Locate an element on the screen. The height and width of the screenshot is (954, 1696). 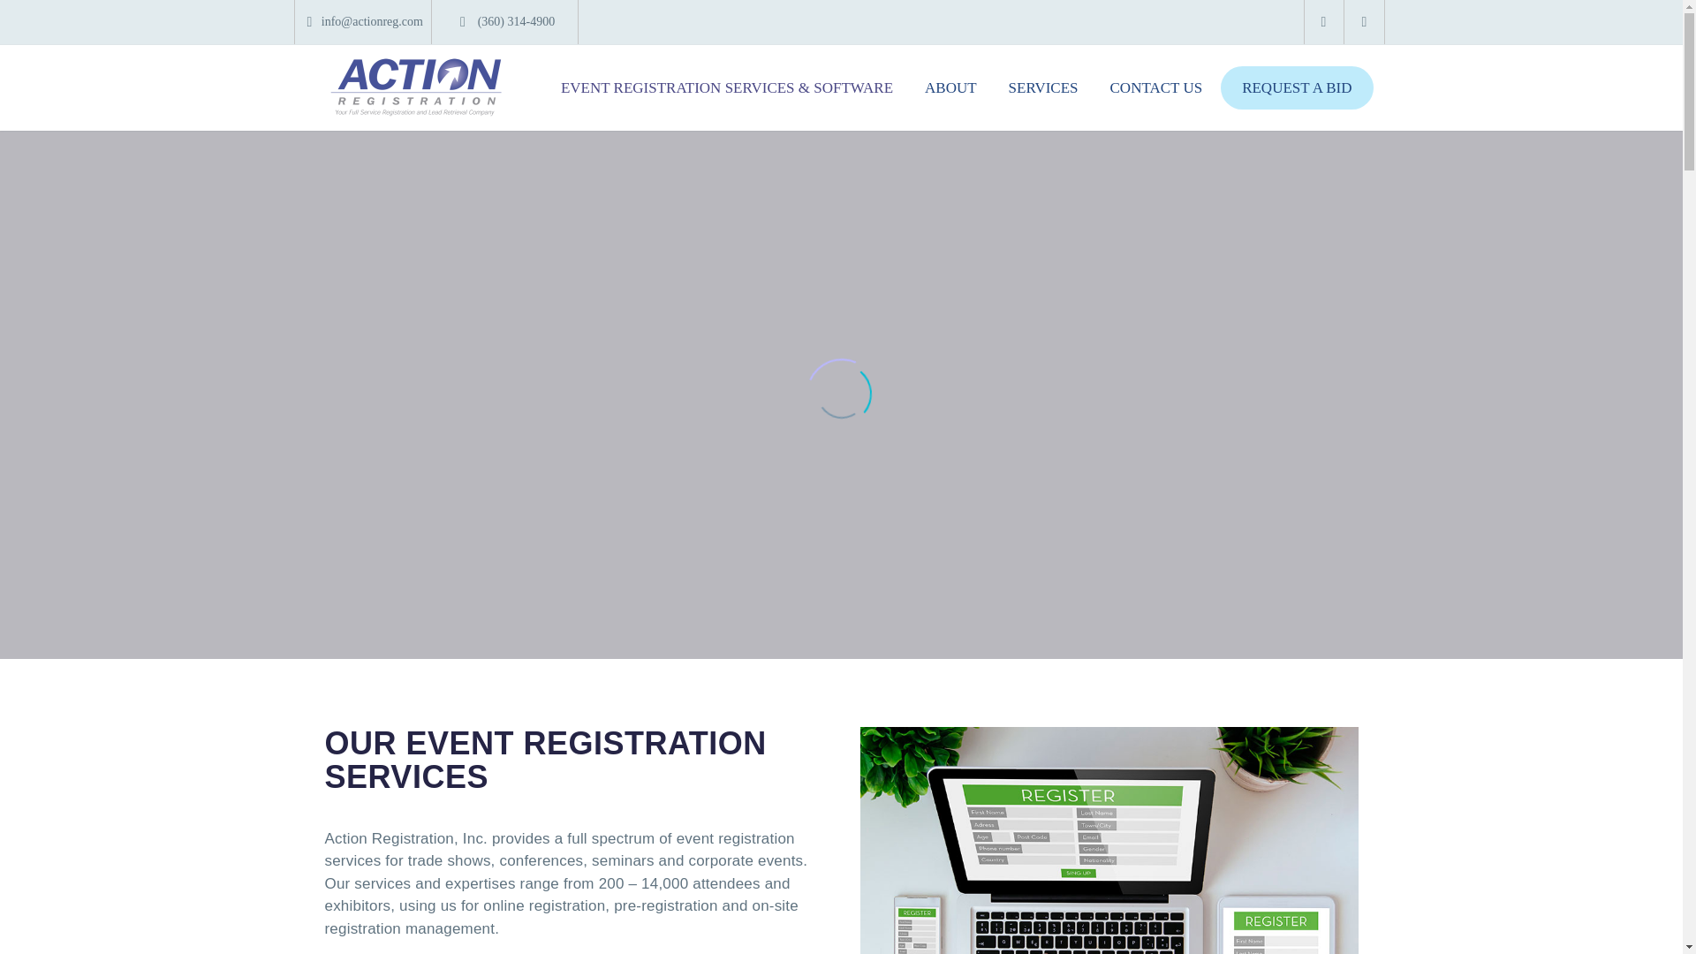
ar-everything-registration-home-image is located at coordinates (1109, 840).